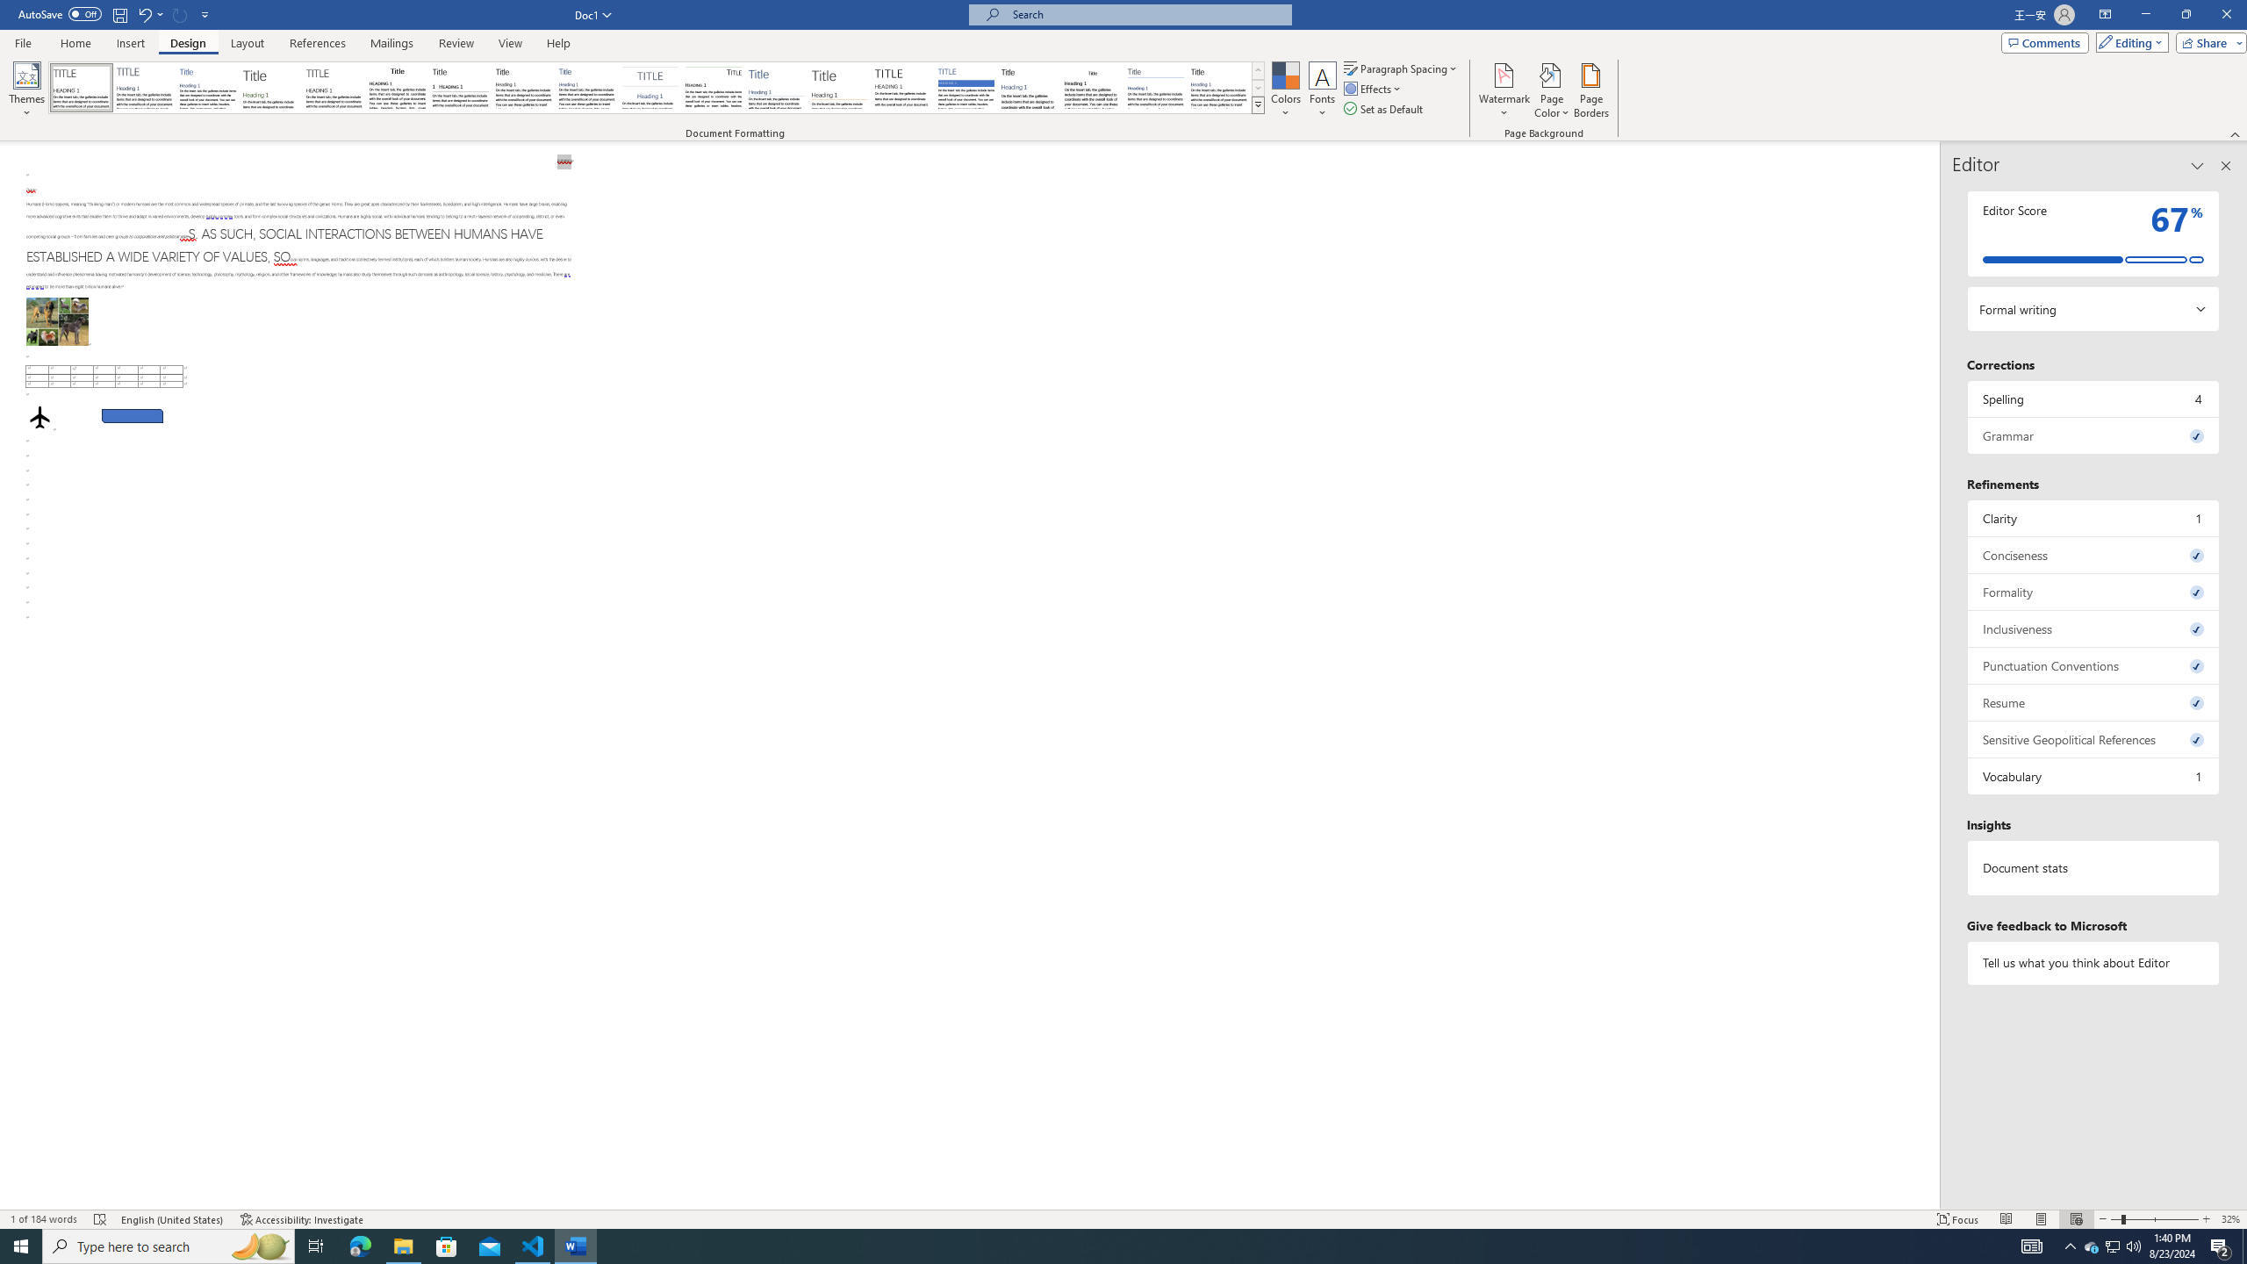  What do you see at coordinates (2094, 399) in the screenshot?
I see `Spelling, 4 issues. Press space or enter to review items.` at bounding box center [2094, 399].